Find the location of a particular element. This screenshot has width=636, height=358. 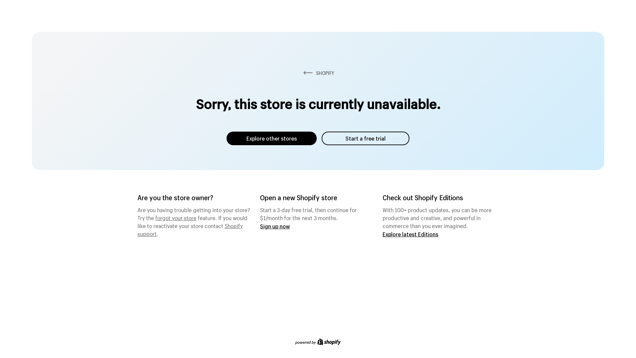

Start a free trial is located at coordinates (366, 139).